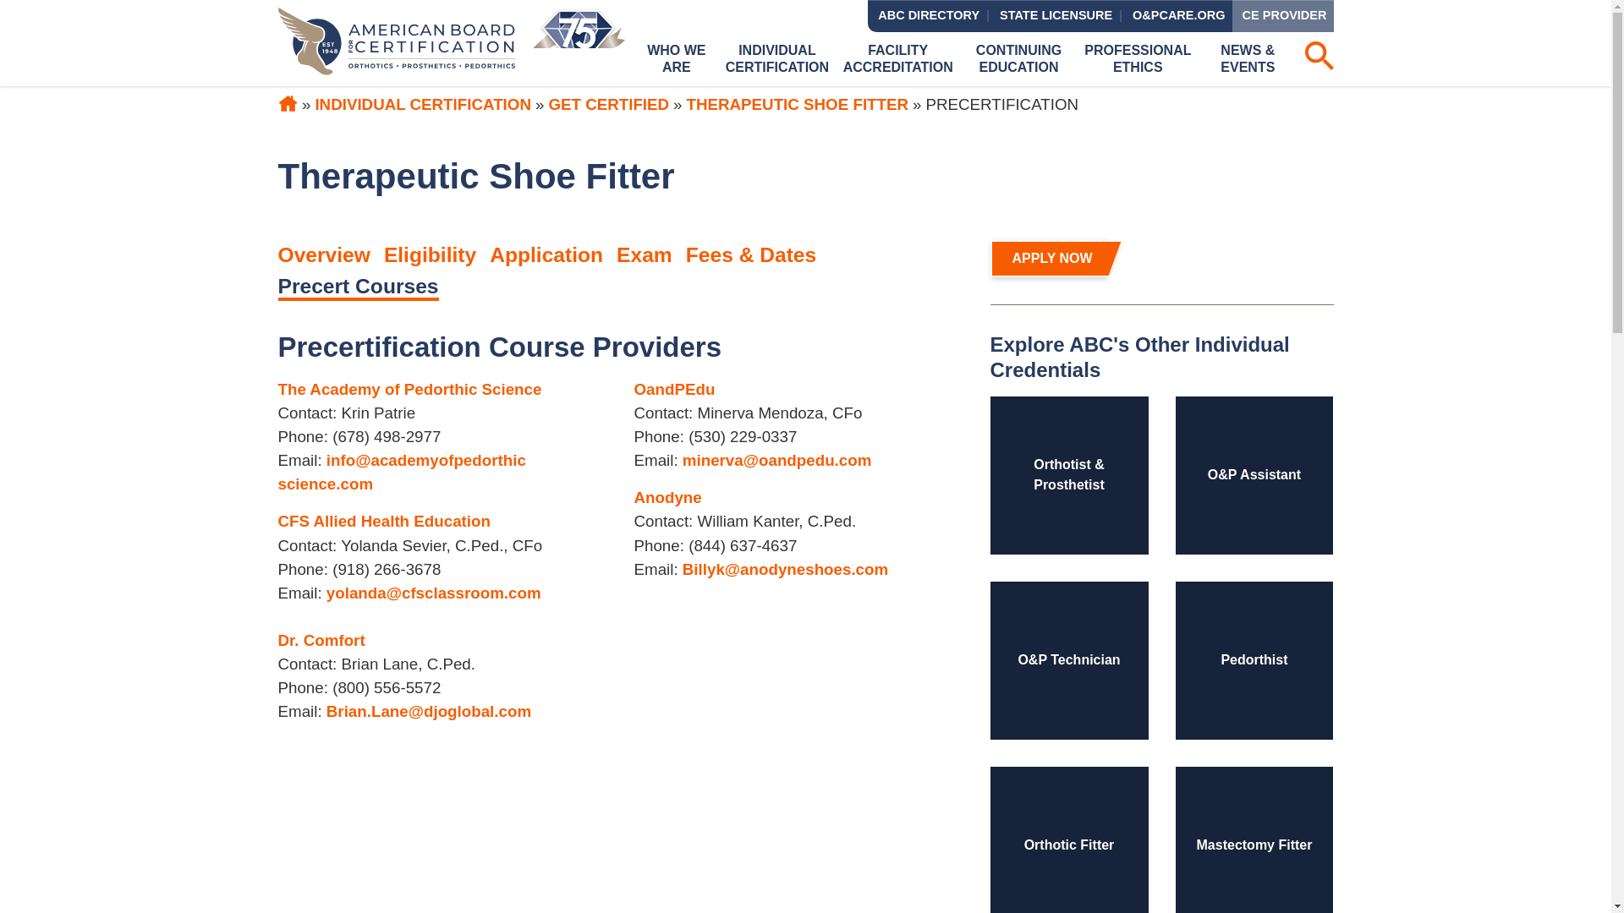 The image size is (1624, 913). I want to click on STATE LICENSURE, so click(1054, 15).